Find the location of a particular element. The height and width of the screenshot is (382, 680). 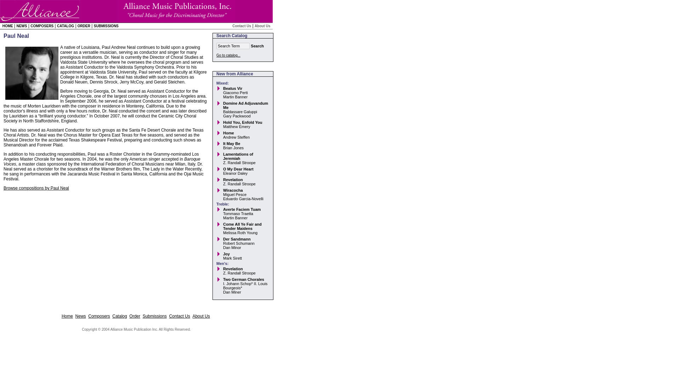

Revelation is located at coordinates (233, 268).